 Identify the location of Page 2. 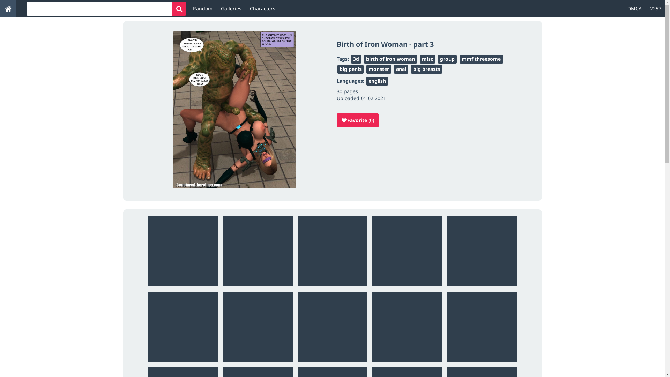
(258, 251).